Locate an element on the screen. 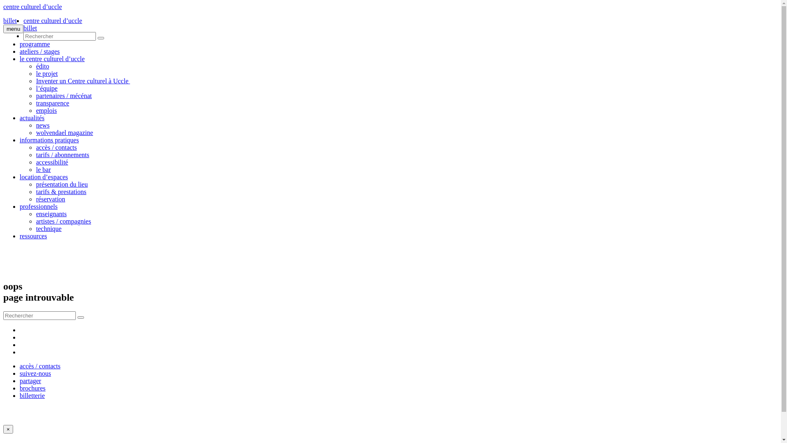  emplois is located at coordinates (47, 111).